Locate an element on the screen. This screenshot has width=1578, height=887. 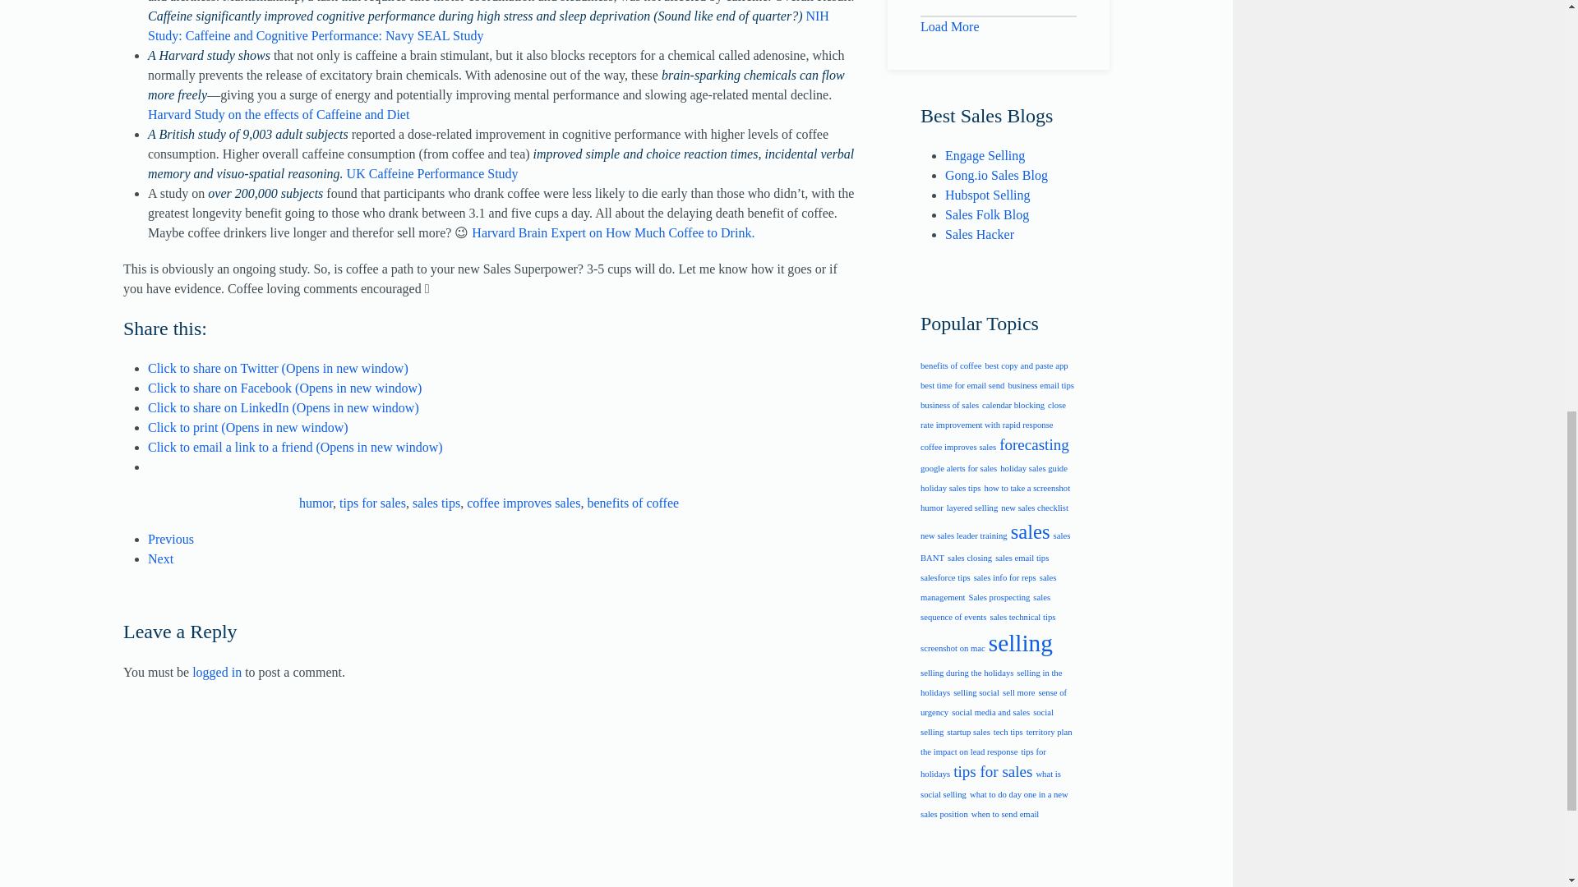
Great startup b2b articles for sellers is located at coordinates (980, 233).